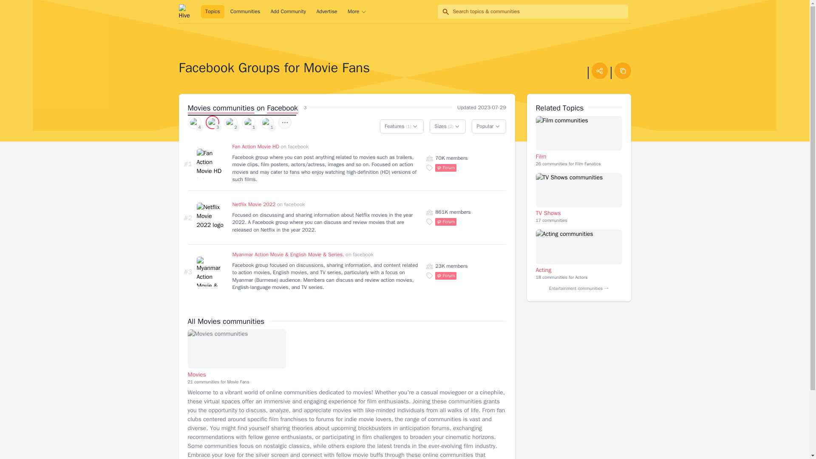  What do you see at coordinates (237, 349) in the screenshot?
I see `View details for Movies` at bounding box center [237, 349].